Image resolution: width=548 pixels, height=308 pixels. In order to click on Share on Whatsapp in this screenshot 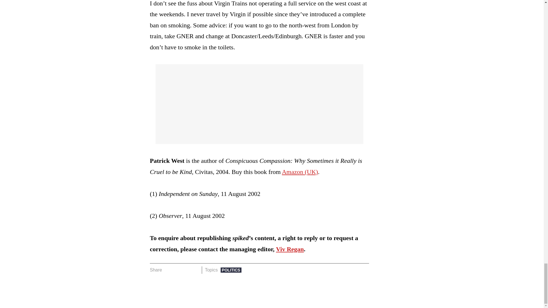, I will do `click(186, 270)`.